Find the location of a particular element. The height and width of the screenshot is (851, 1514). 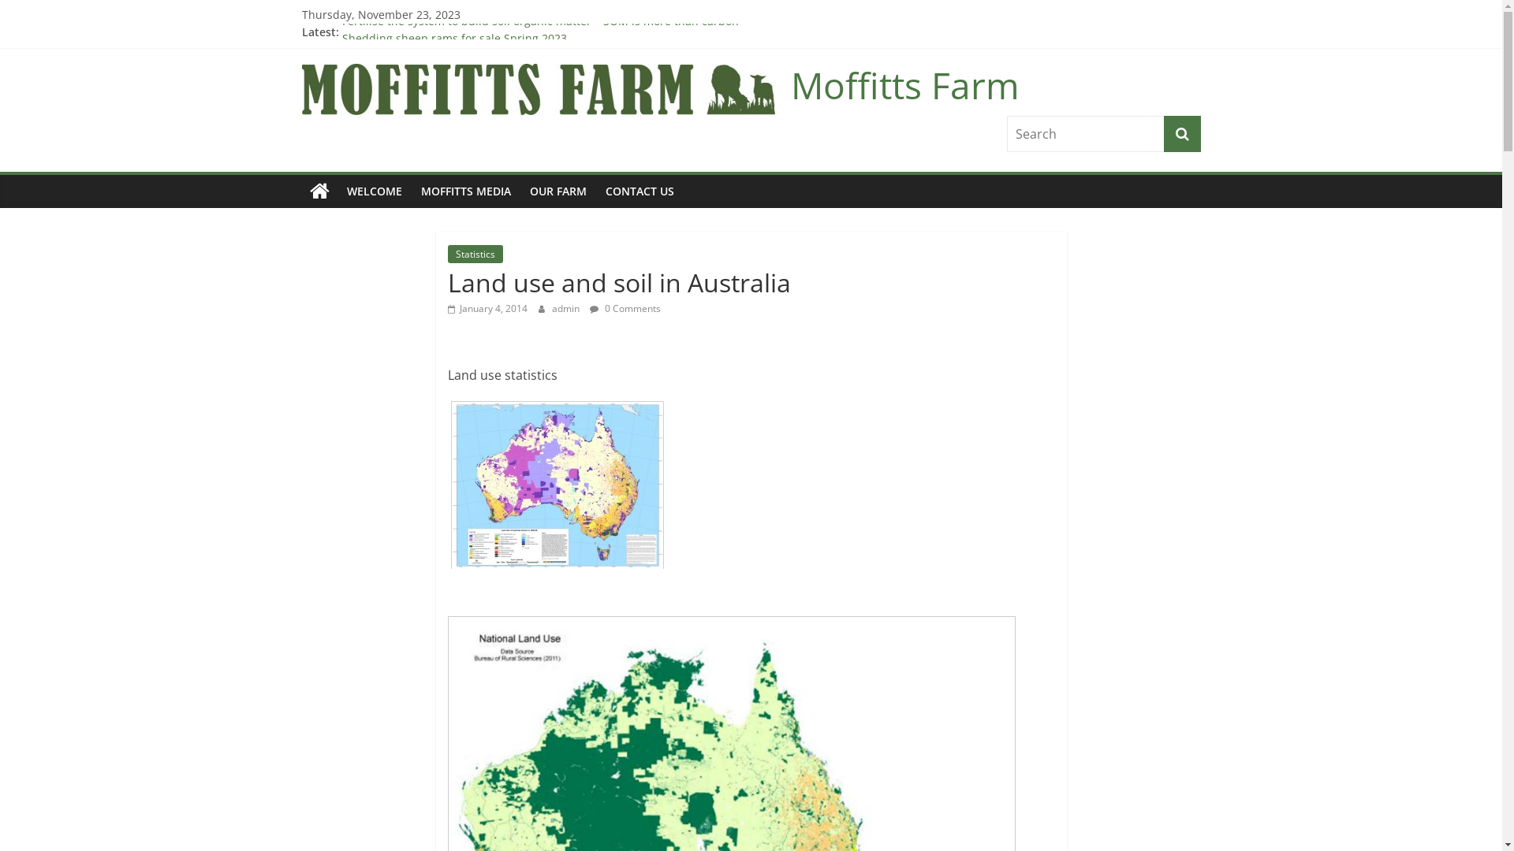

Statistics is located at coordinates (475, 254).